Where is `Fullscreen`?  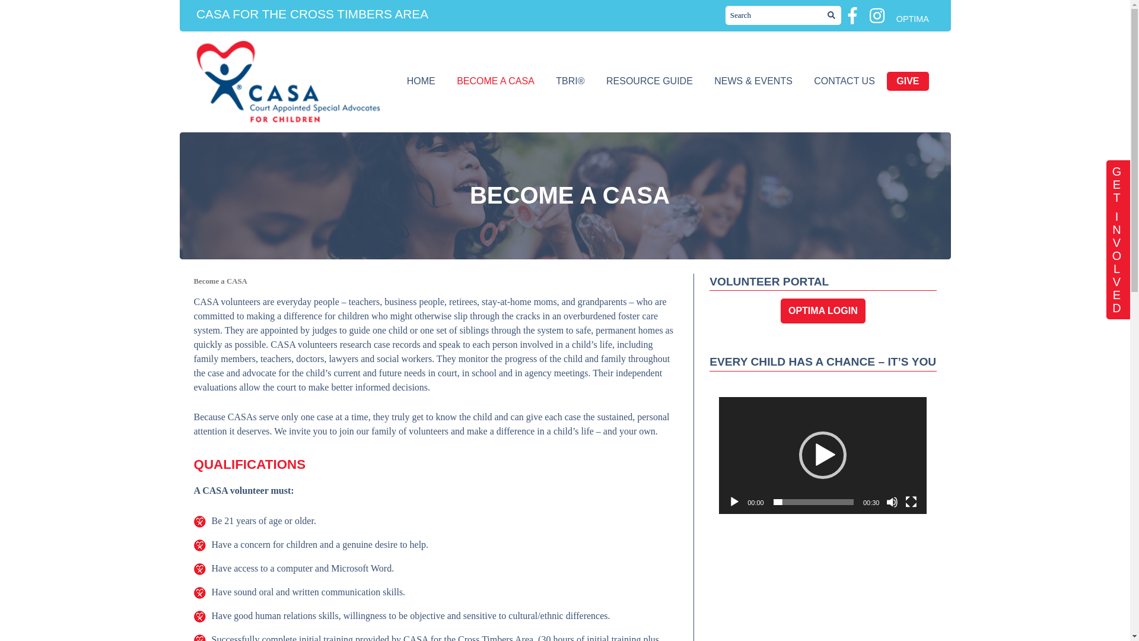
Fullscreen is located at coordinates (911, 502).